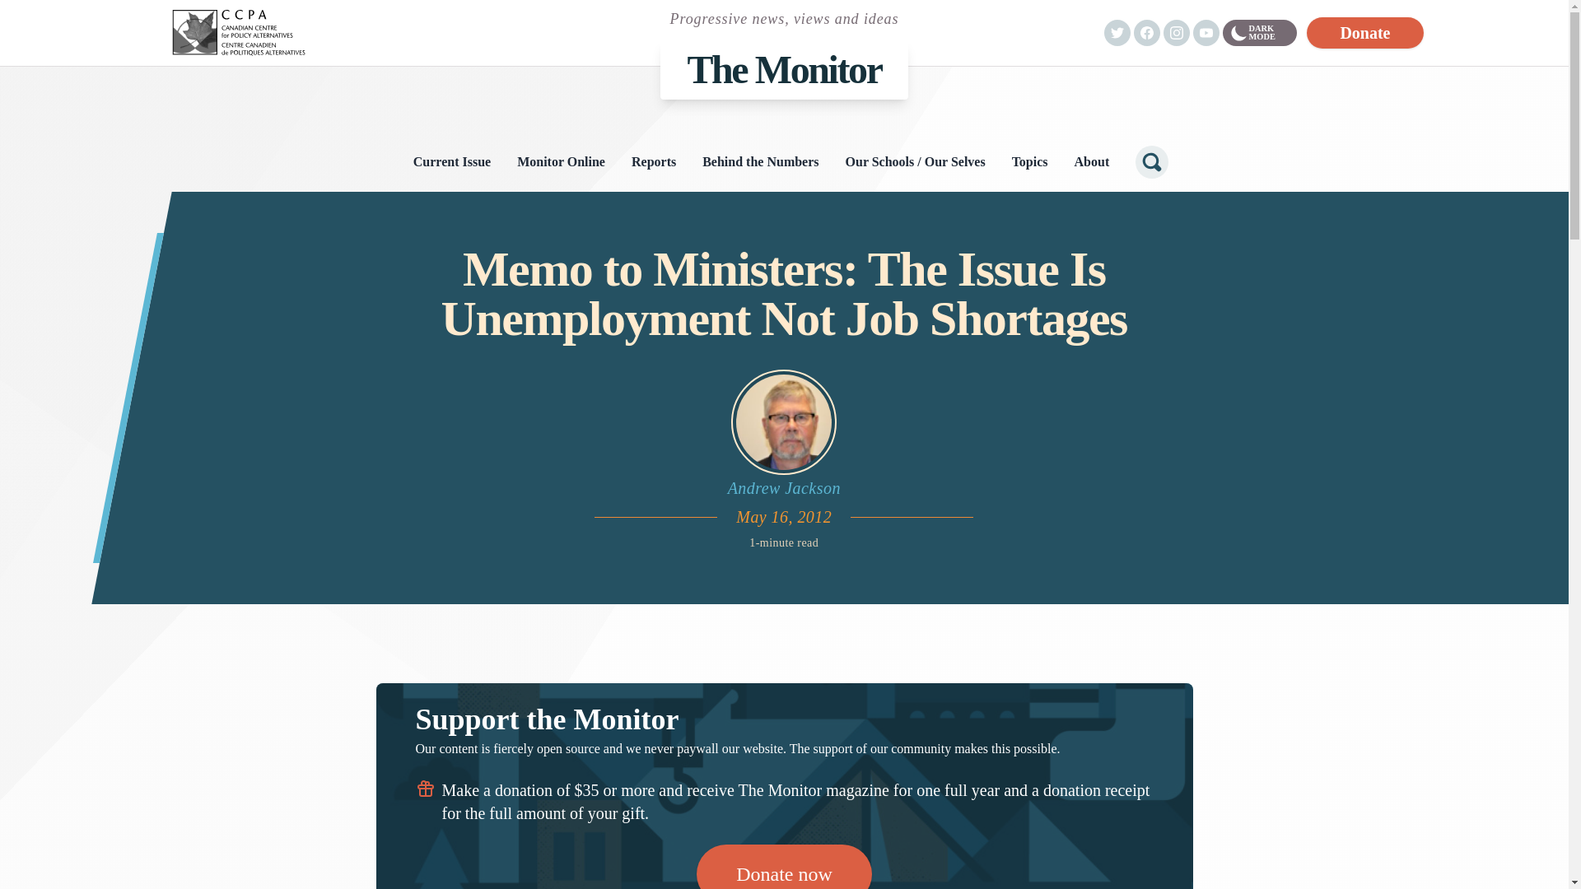 This screenshot has height=889, width=1581. What do you see at coordinates (1117, 33) in the screenshot?
I see `Twitter` at bounding box center [1117, 33].